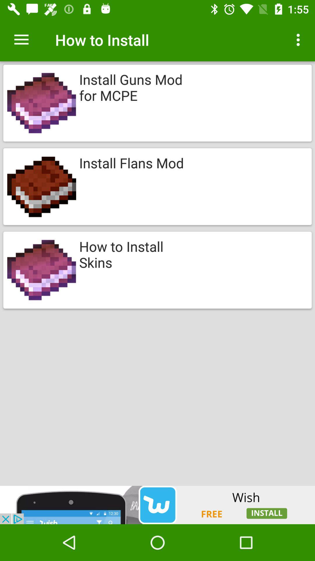 The image size is (315, 561). Describe the element at coordinates (300, 40) in the screenshot. I see `go to three dots on top right of page` at that location.